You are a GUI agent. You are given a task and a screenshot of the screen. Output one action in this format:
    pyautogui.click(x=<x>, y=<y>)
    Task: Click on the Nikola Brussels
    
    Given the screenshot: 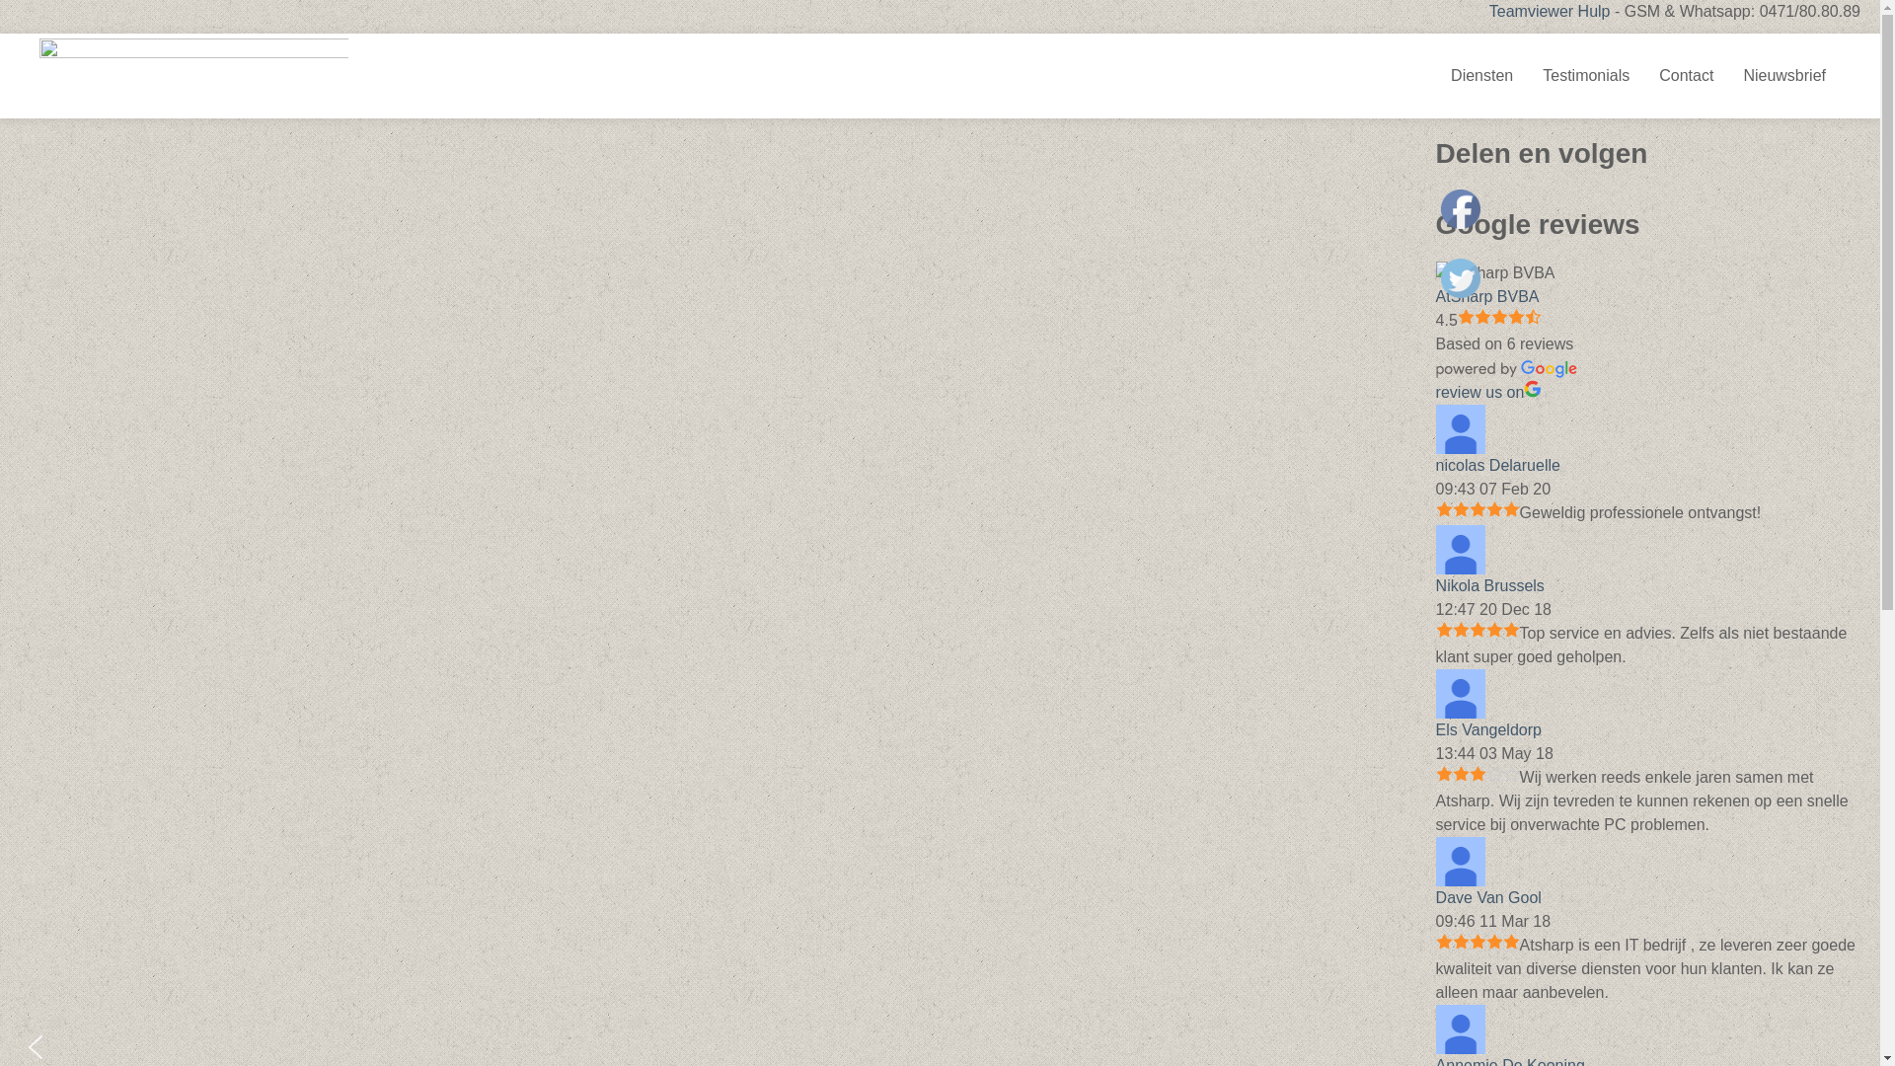 What is the action you would take?
    pyautogui.click(x=1461, y=550)
    